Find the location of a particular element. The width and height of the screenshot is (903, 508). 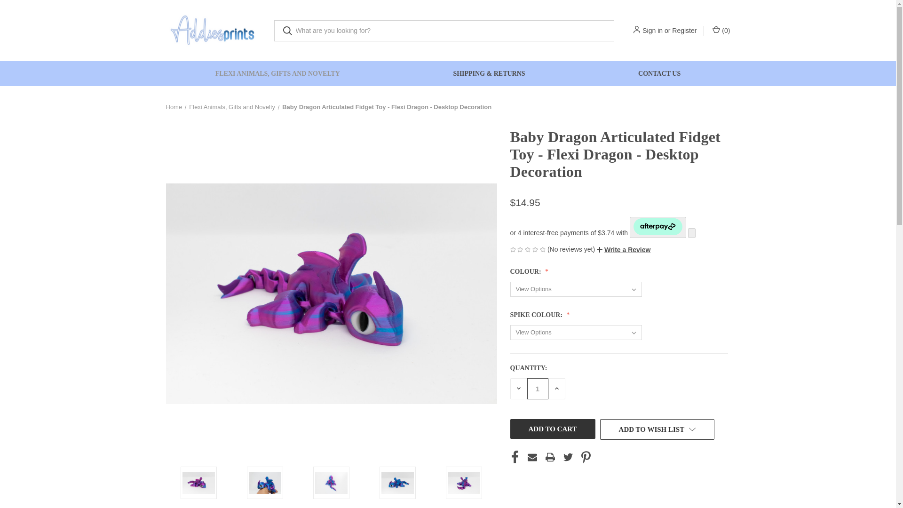

Write a Review is located at coordinates (624, 249).